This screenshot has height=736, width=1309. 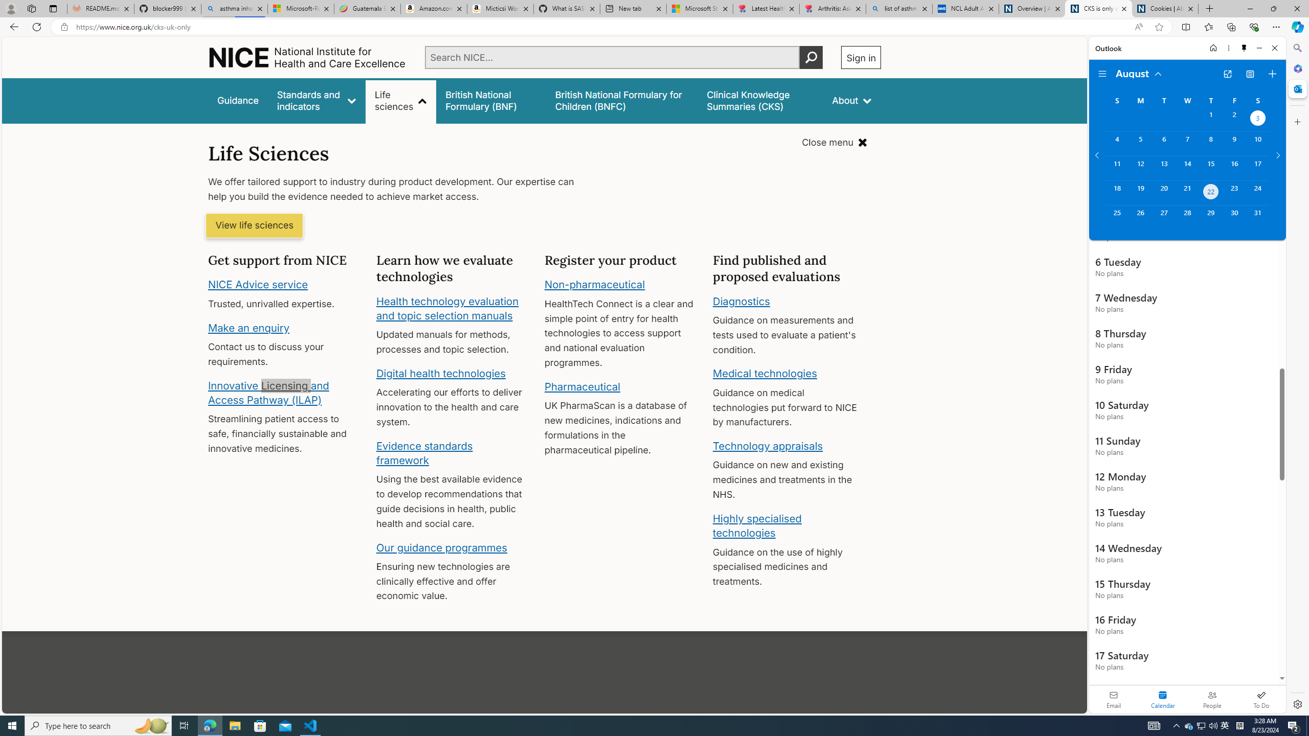 What do you see at coordinates (1187, 193) in the screenshot?
I see `Wednesday, August 21, 2024. ` at bounding box center [1187, 193].